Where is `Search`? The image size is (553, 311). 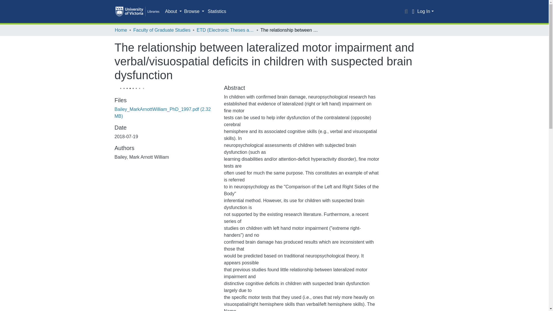
Search is located at coordinates (406, 12).